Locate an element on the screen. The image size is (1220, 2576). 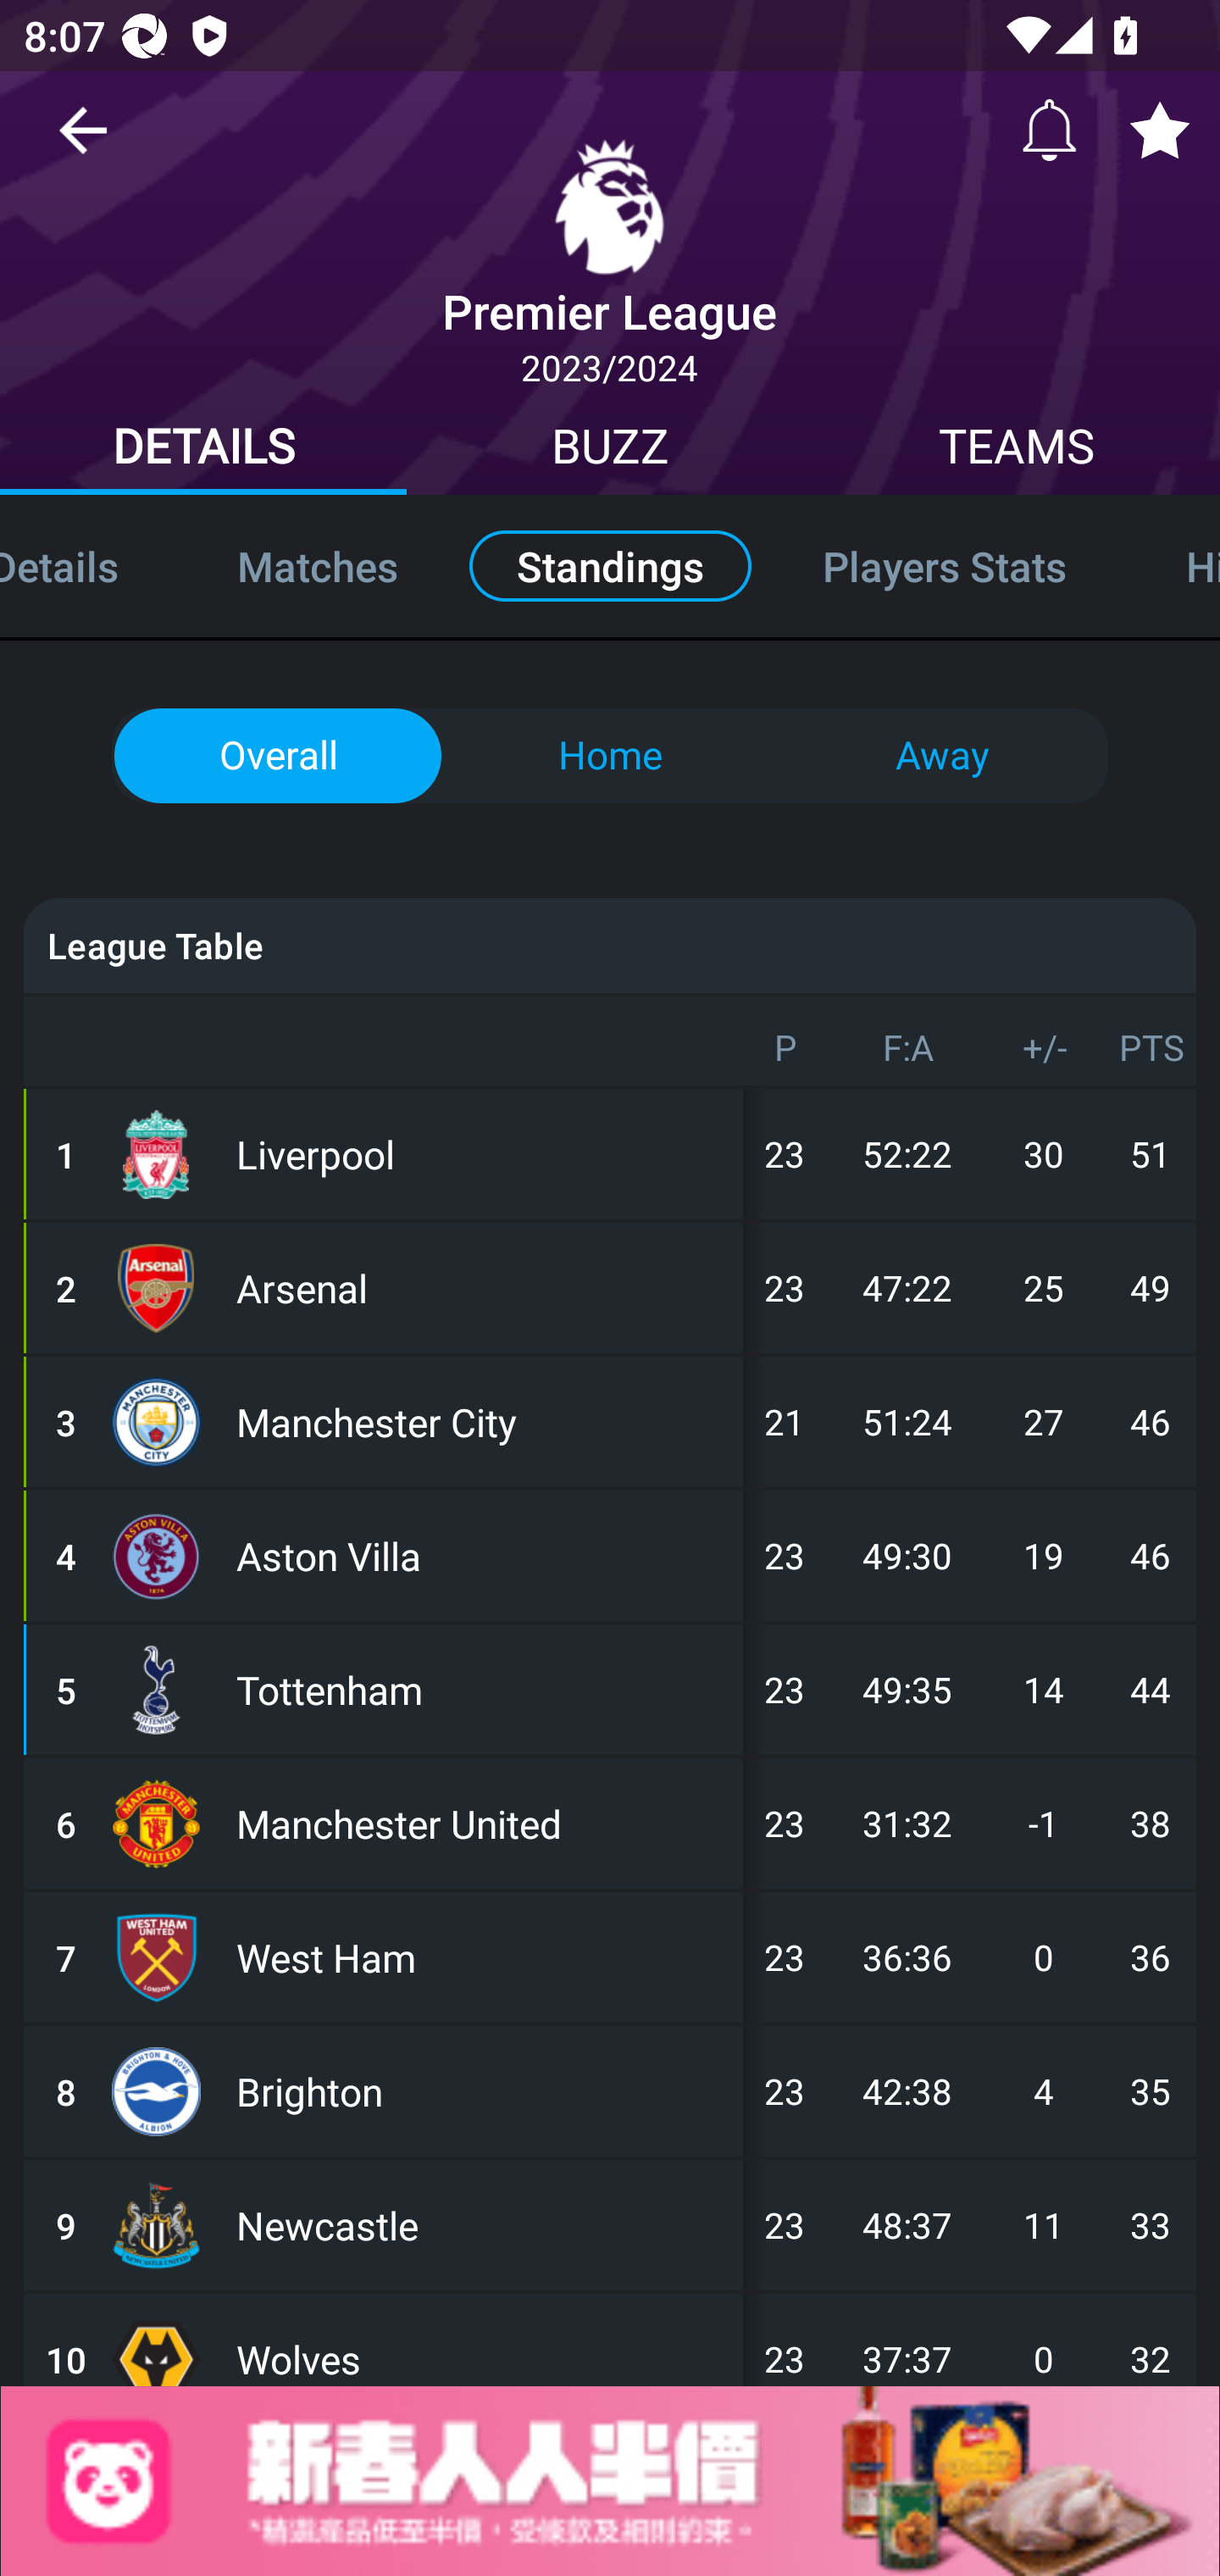
Wolves is located at coordinates (483, 2339).